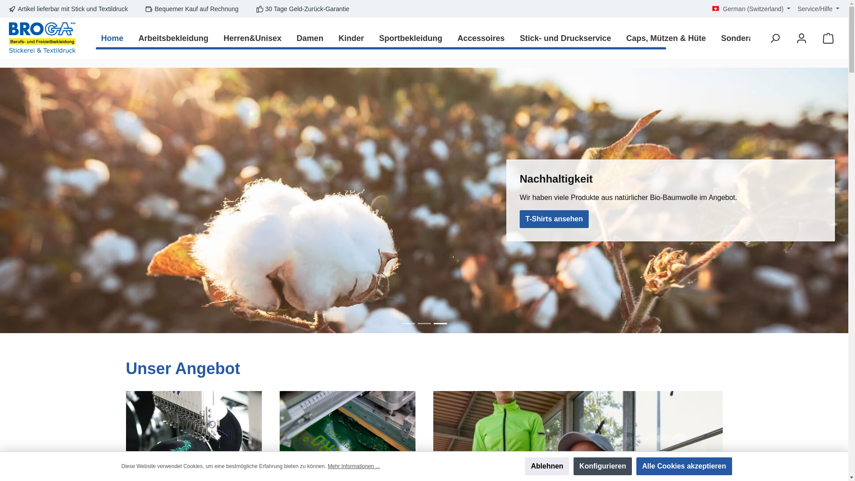 This screenshot has height=481, width=855. What do you see at coordinates (802, 38) in the screenshot?
I see `Mein Konto` at bounding box center [802, 38].